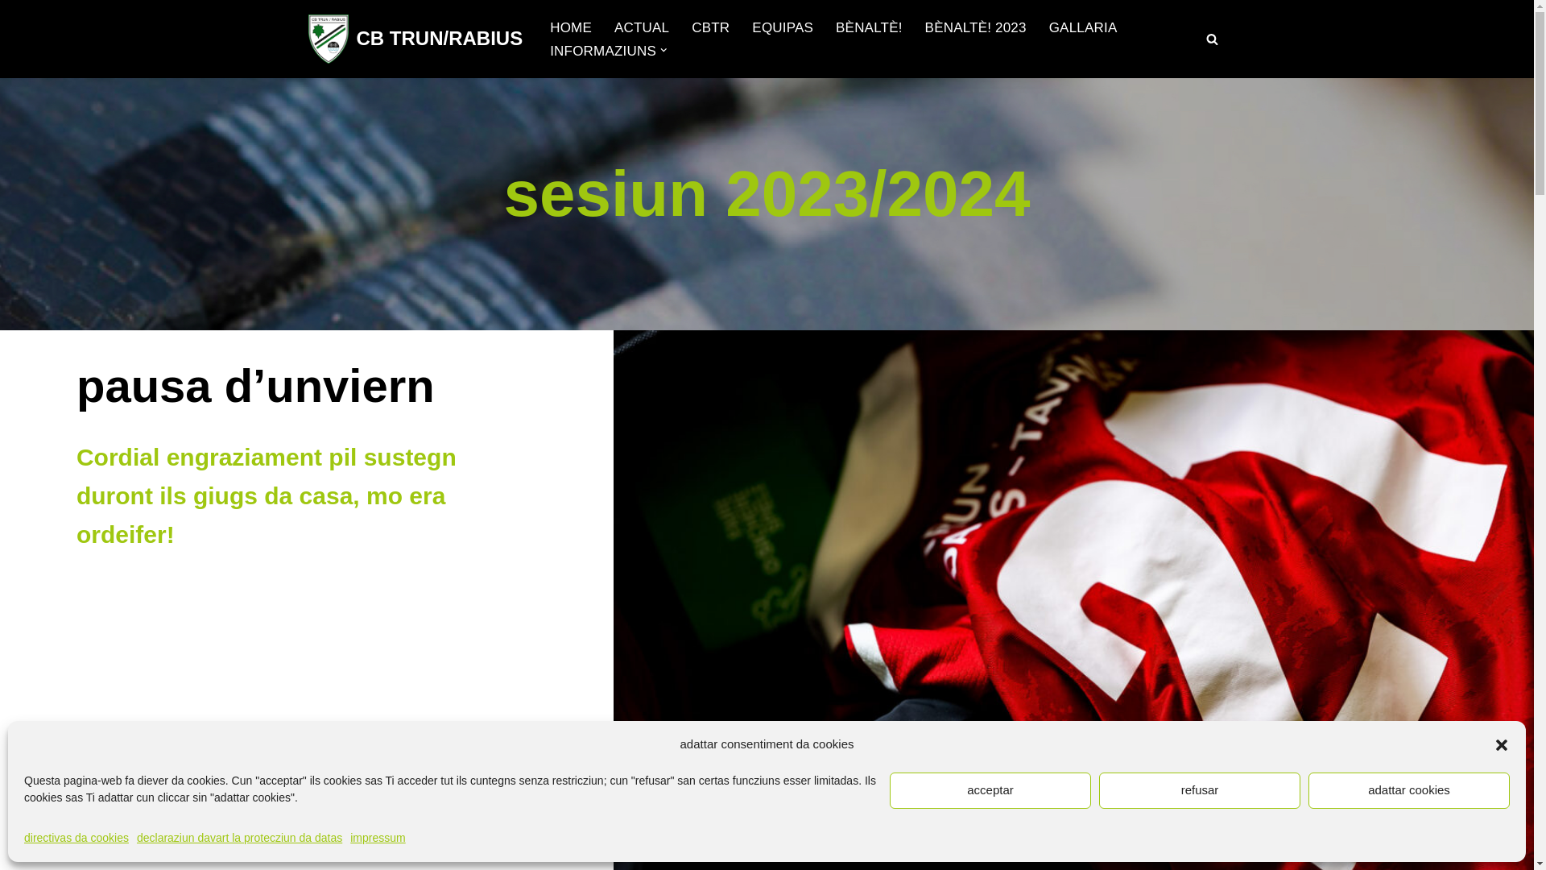 The height and width of the screenshot is (870, 1546). I want to click on CB TRUN/RABIUS, so click(415, 39).